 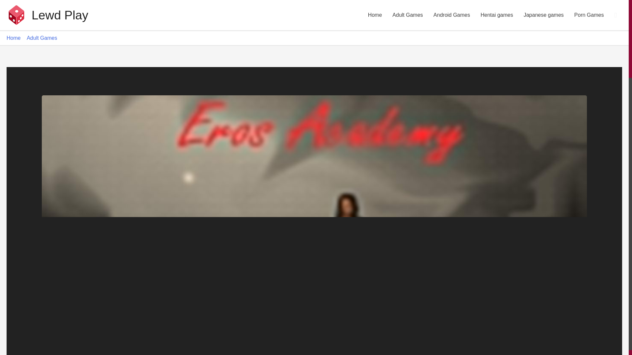 I want to click on Adult Games, so click(x=41, y=38).